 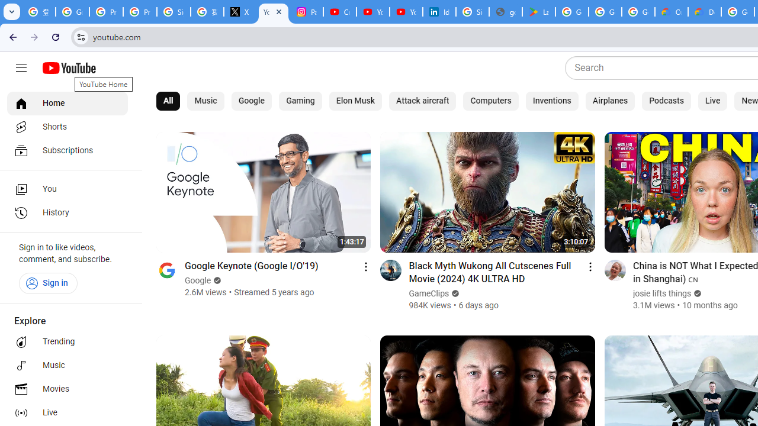 I want to click on YouTube Home, so click(x=69, y=68).